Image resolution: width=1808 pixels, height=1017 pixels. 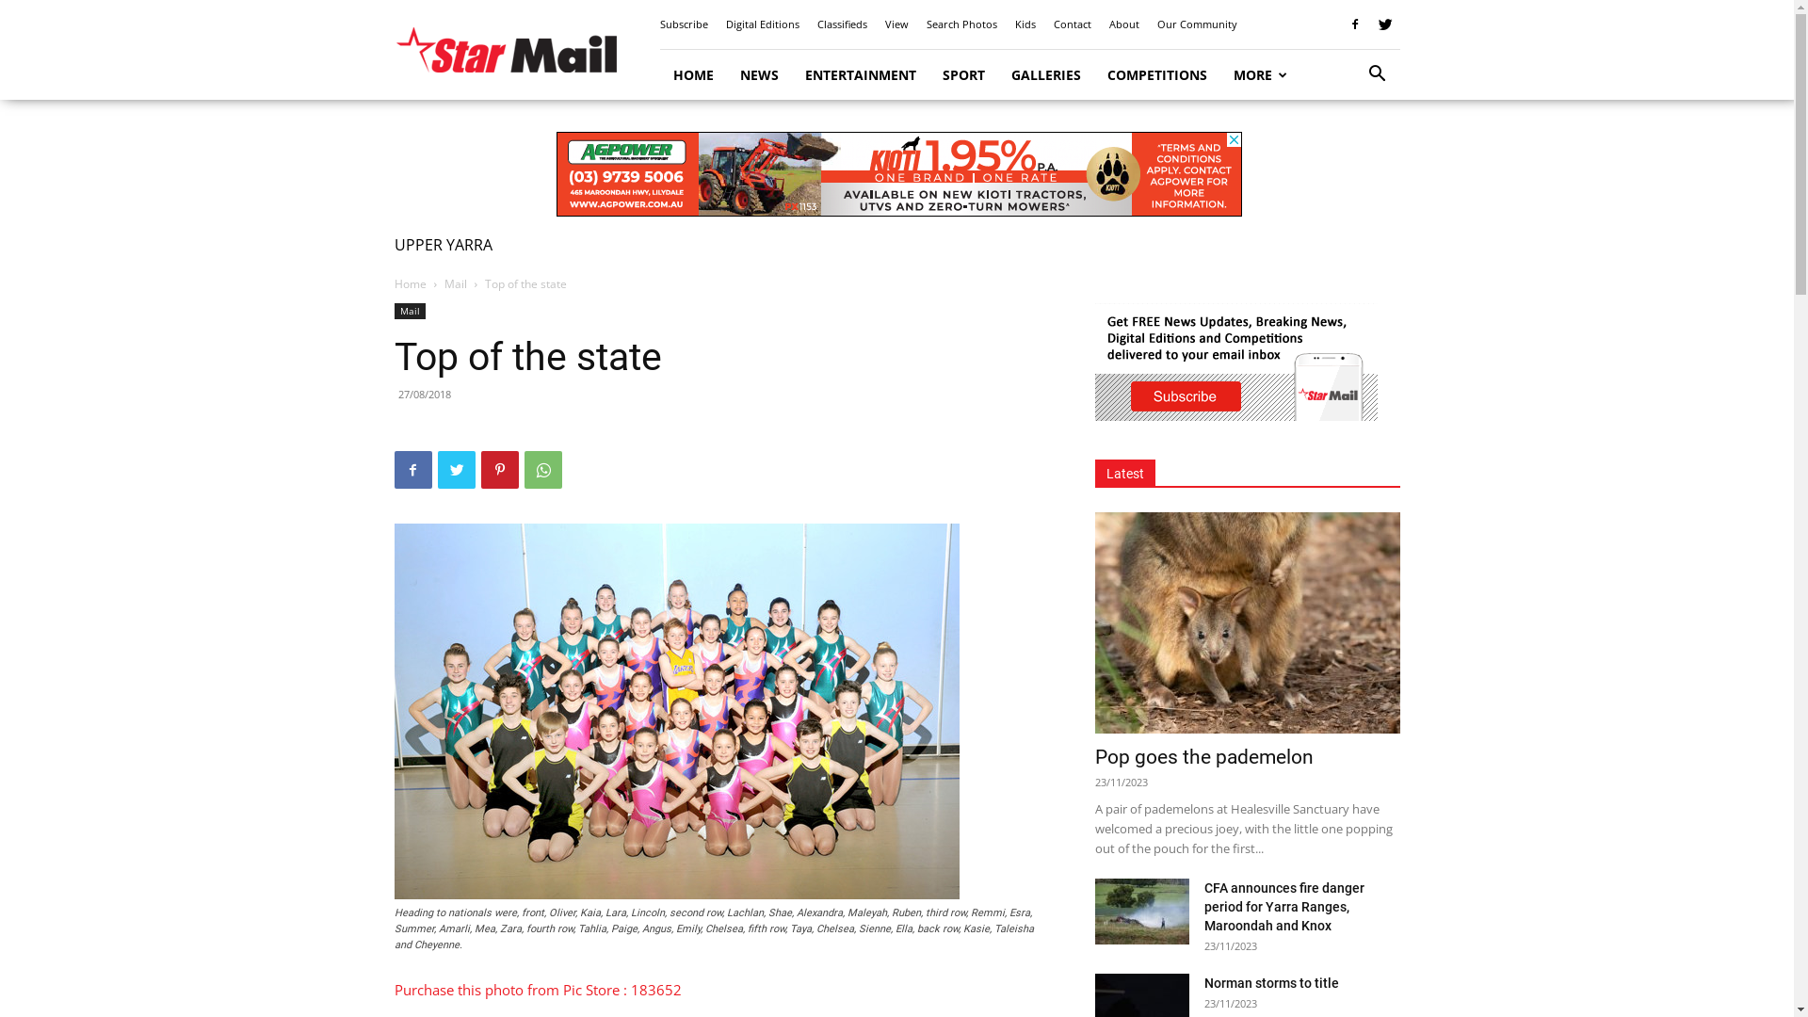 I want to click on Facebook, so click(x=412, y=470).